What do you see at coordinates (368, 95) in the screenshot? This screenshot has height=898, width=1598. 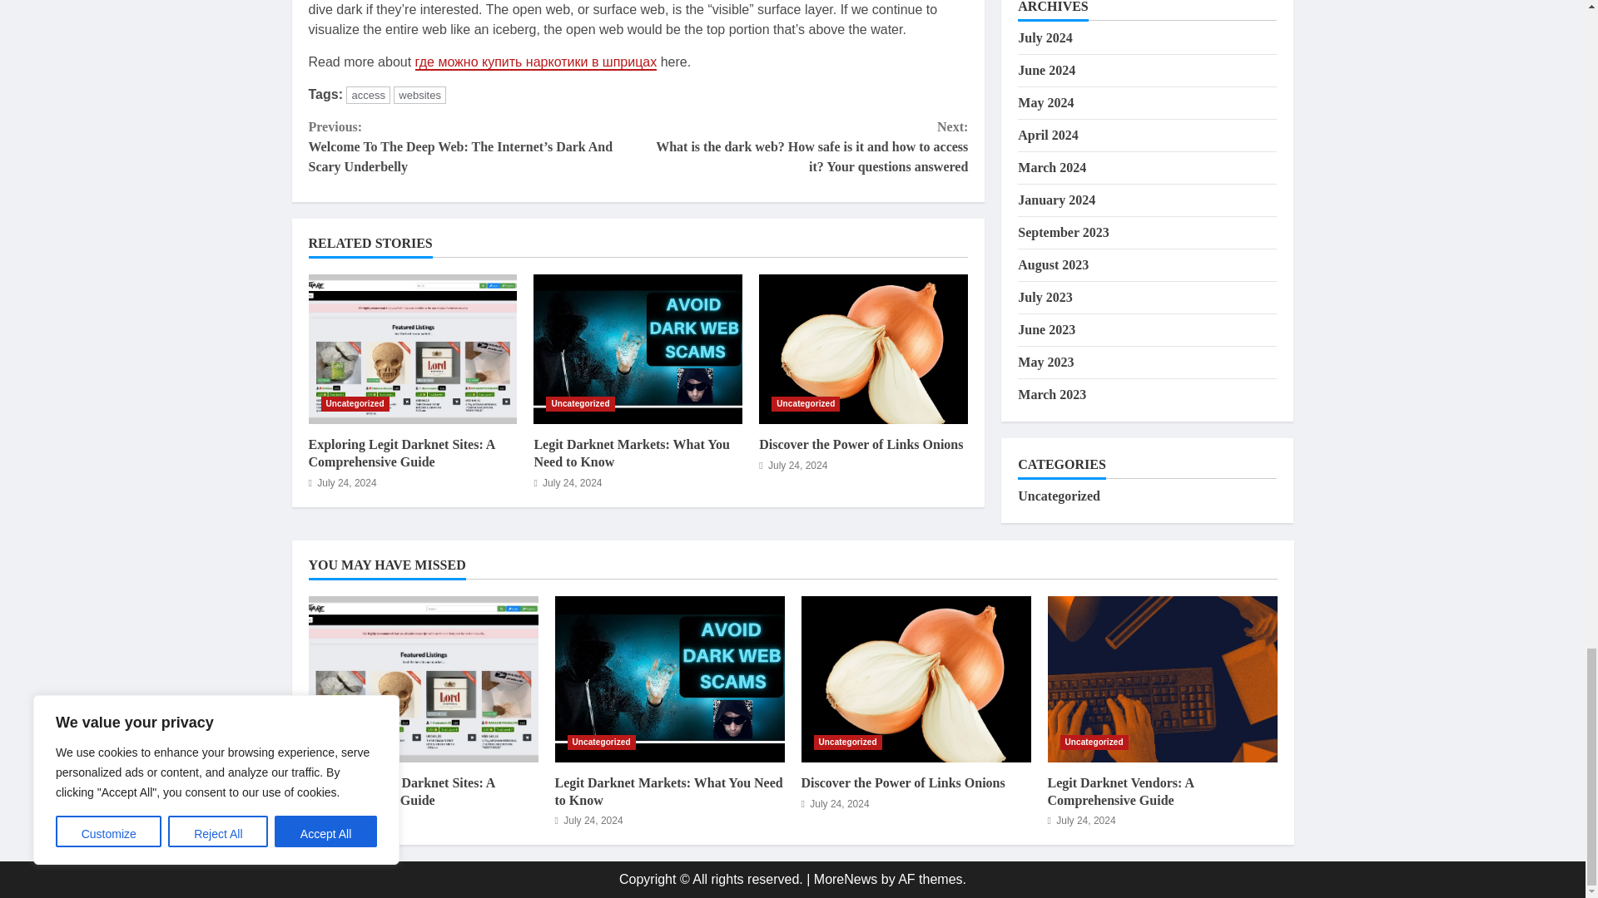 I see `access` at bounding box center [368, 95].